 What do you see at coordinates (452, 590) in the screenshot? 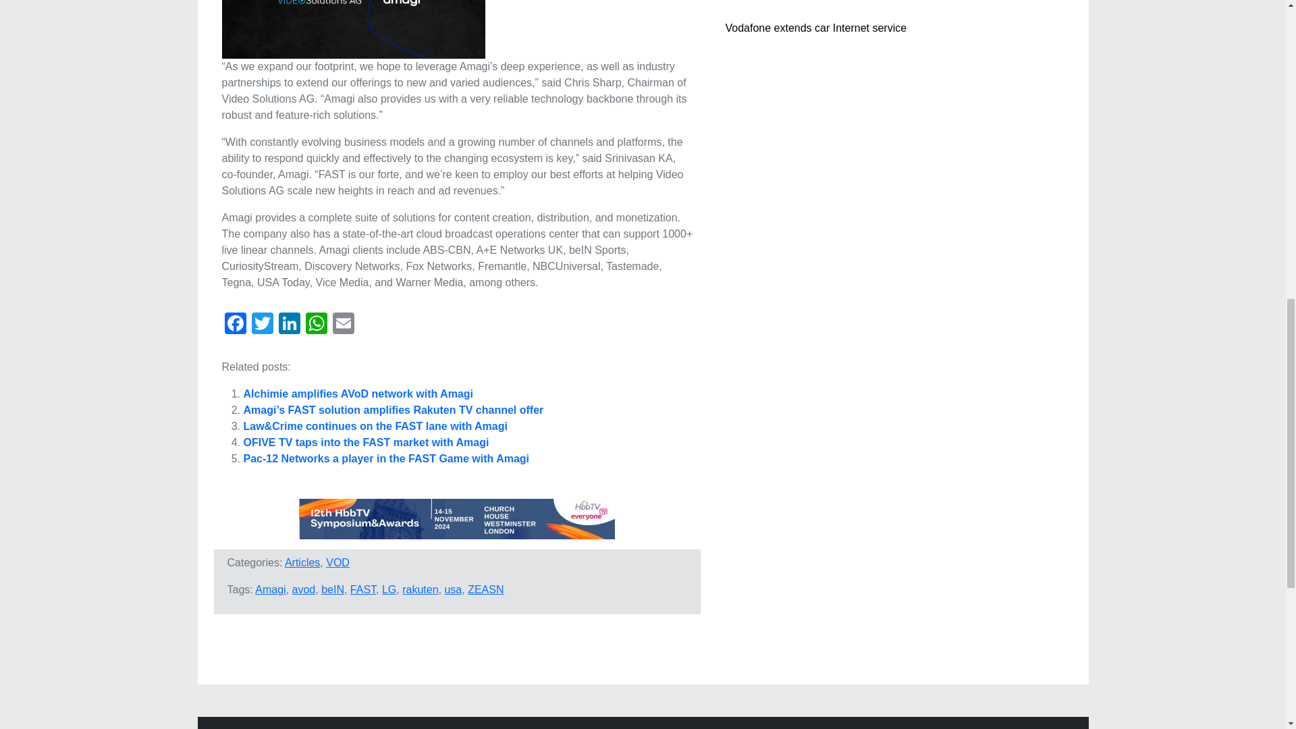
I see `usa` at bounding box center [452, 590].